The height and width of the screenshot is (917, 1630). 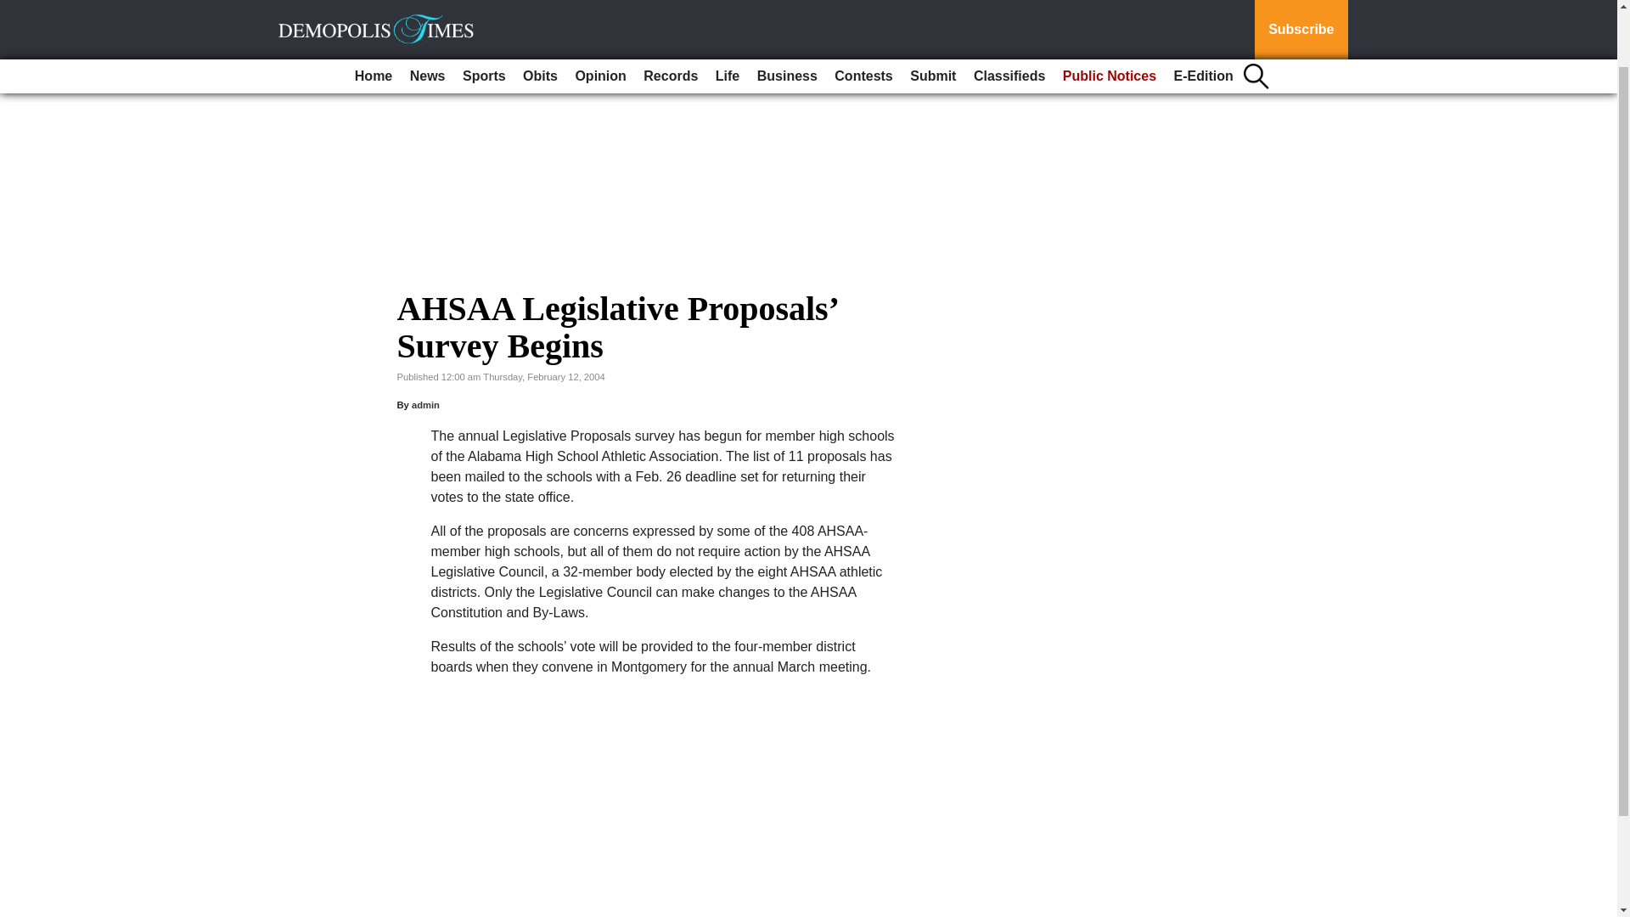 What do you see at coordinates (1110, 14) in the screenshot?
I see `Public Notices` at bounding box center [1110, 14].